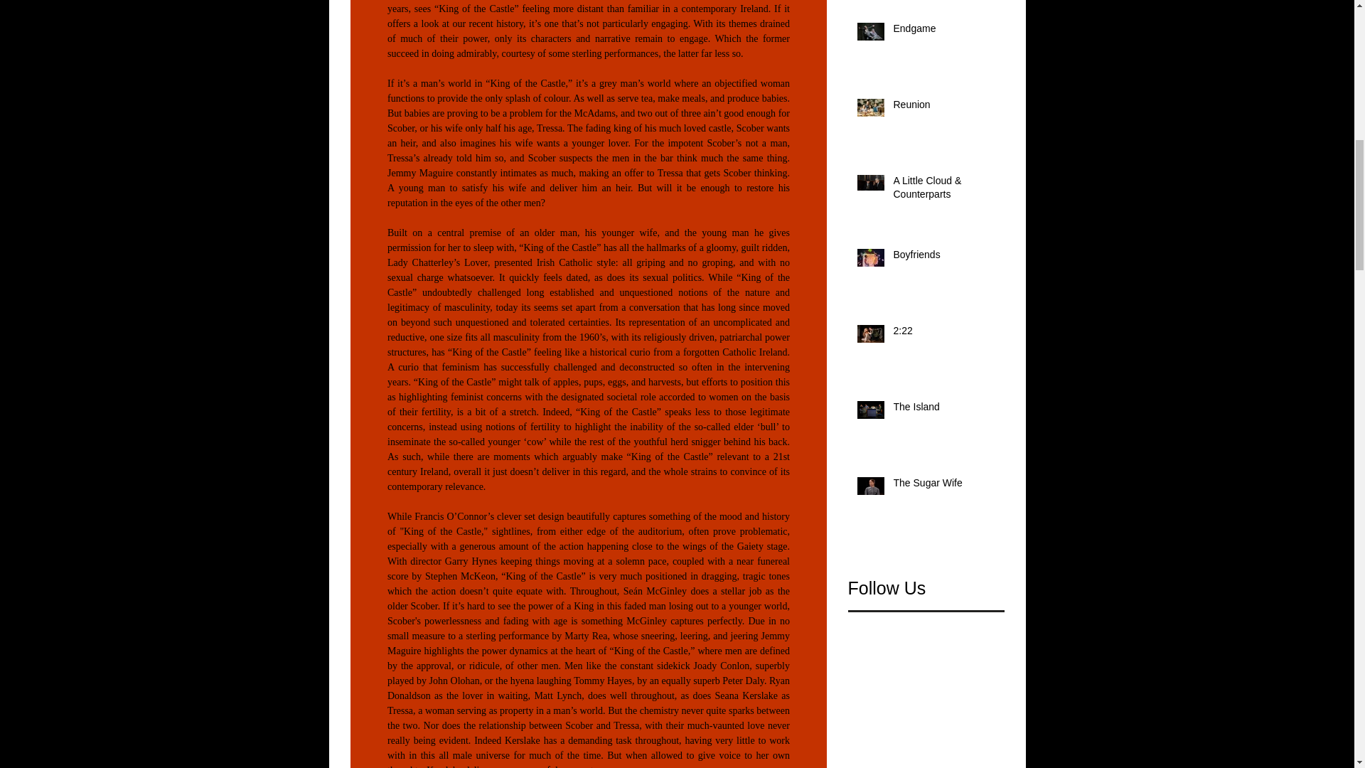 This screenshot has width=1365, height=768. I want to click on The Sugar Wife, so click(943, 486).